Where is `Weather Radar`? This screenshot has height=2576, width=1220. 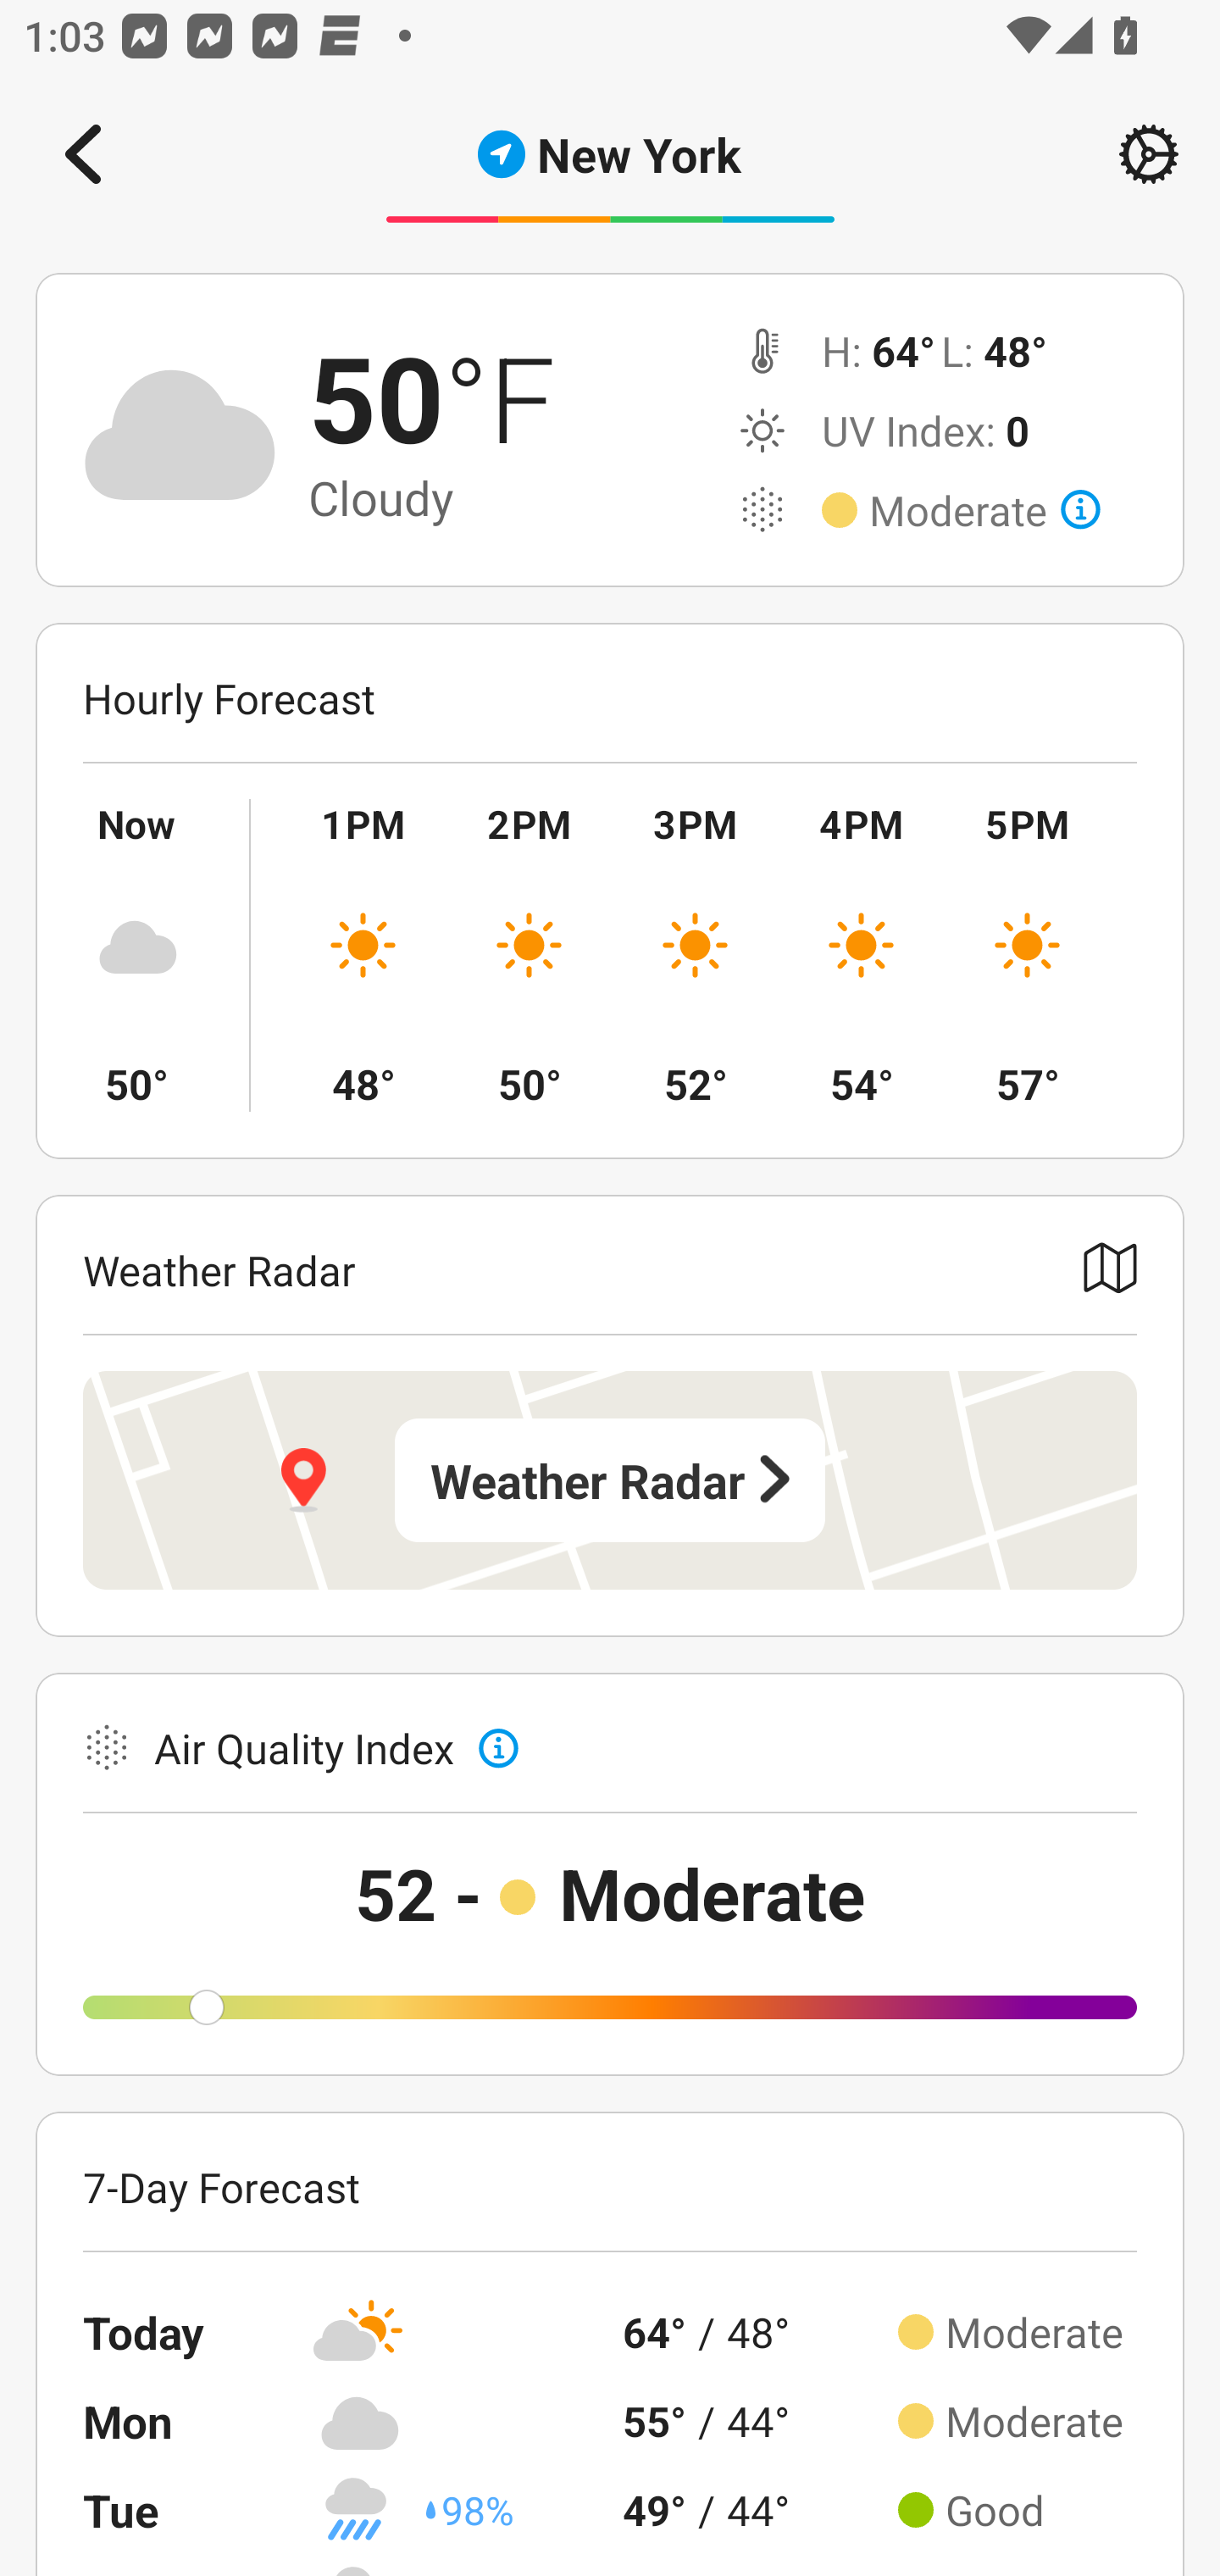 Weather Radar is located at coordinates (610, 1480).